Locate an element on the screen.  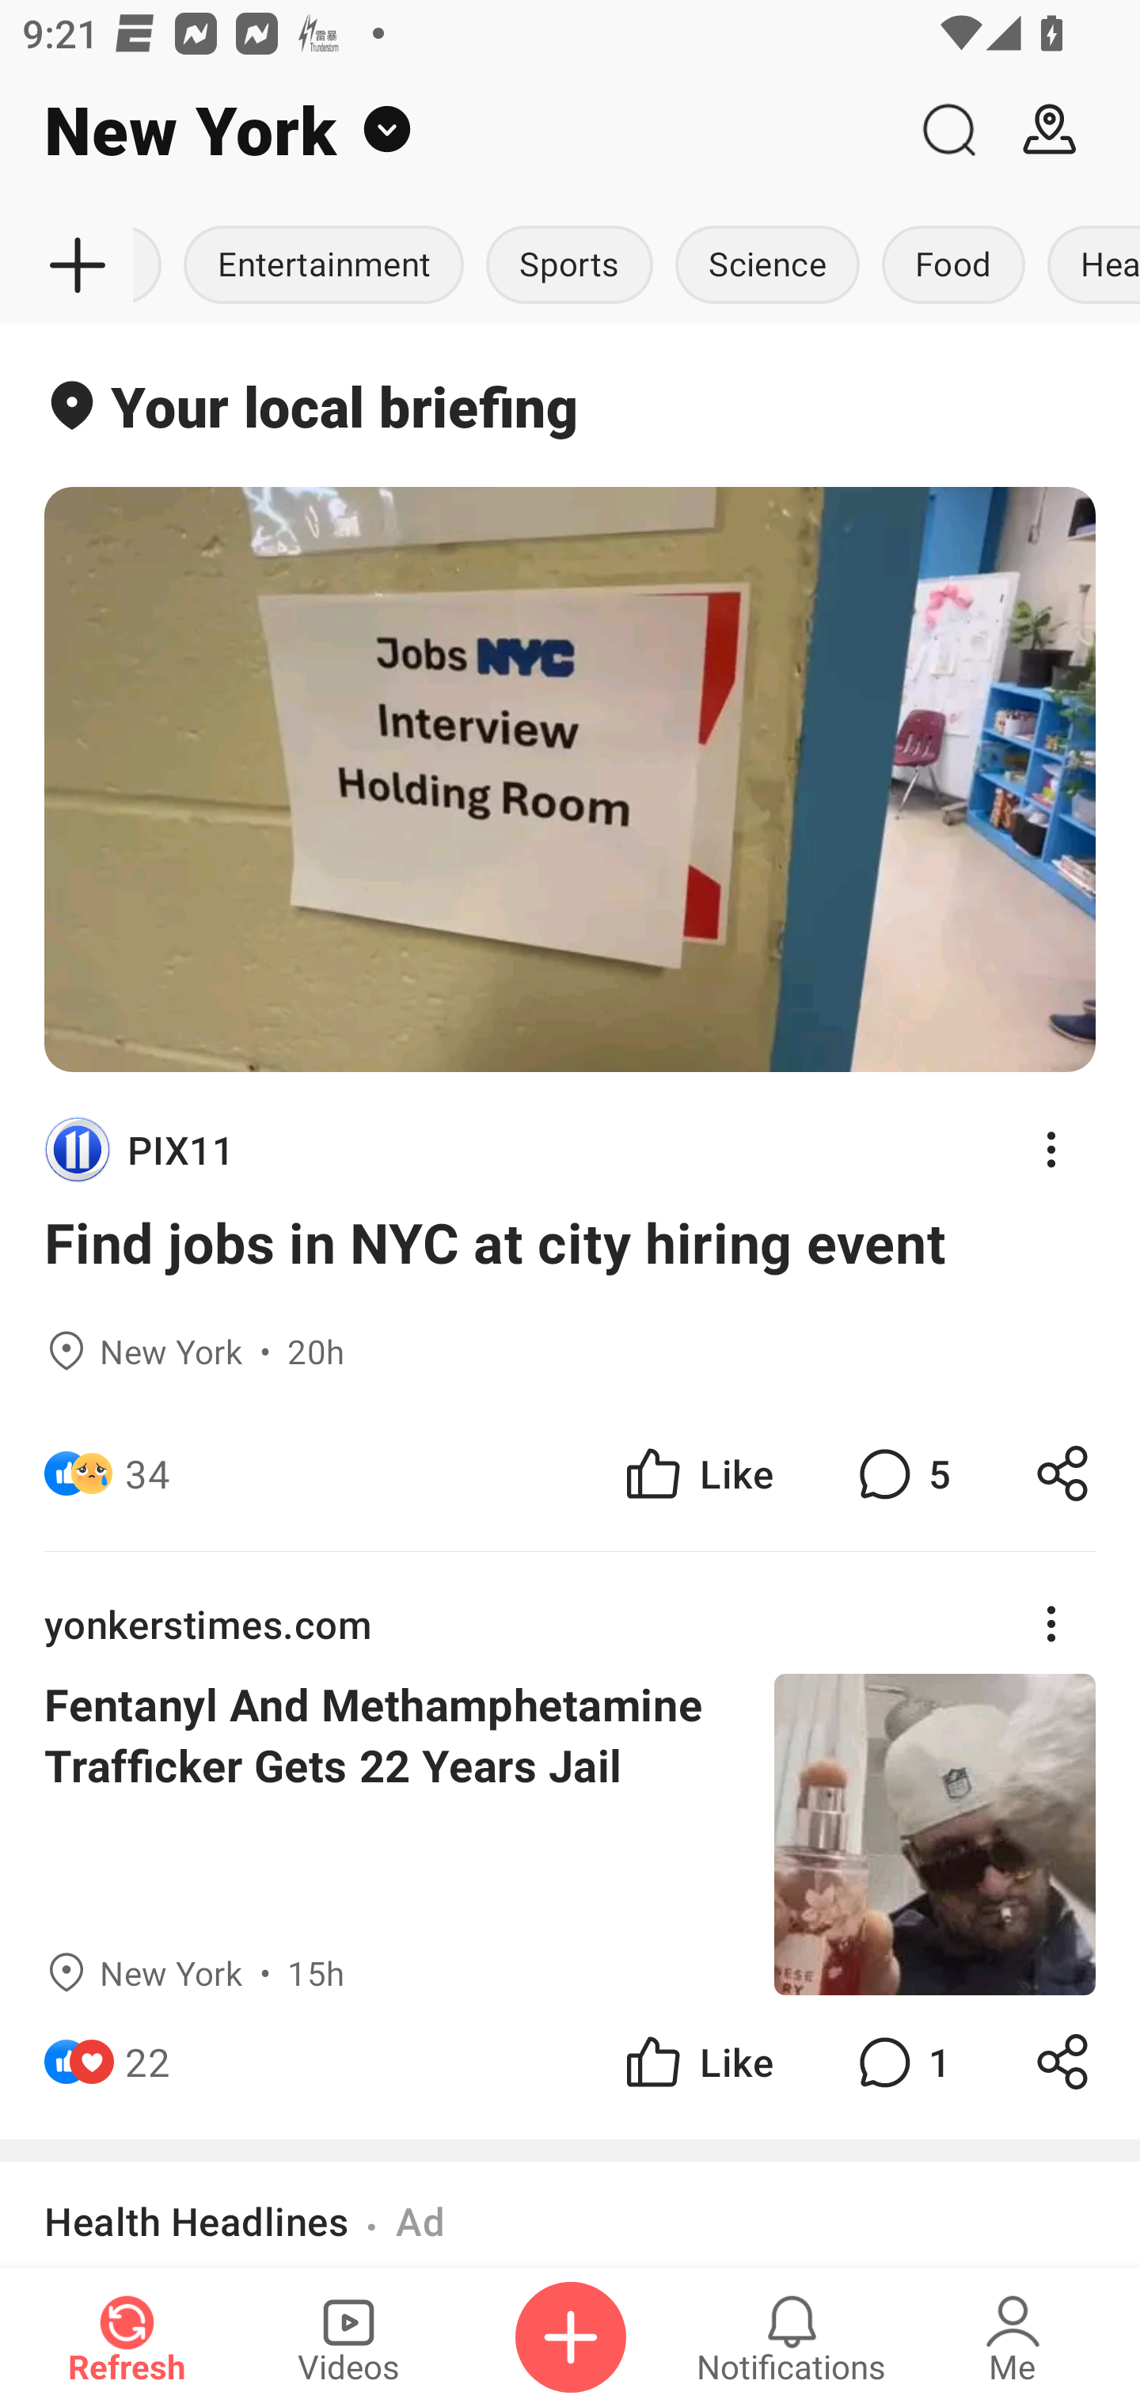
Like is located at coordinates (697, 1474).